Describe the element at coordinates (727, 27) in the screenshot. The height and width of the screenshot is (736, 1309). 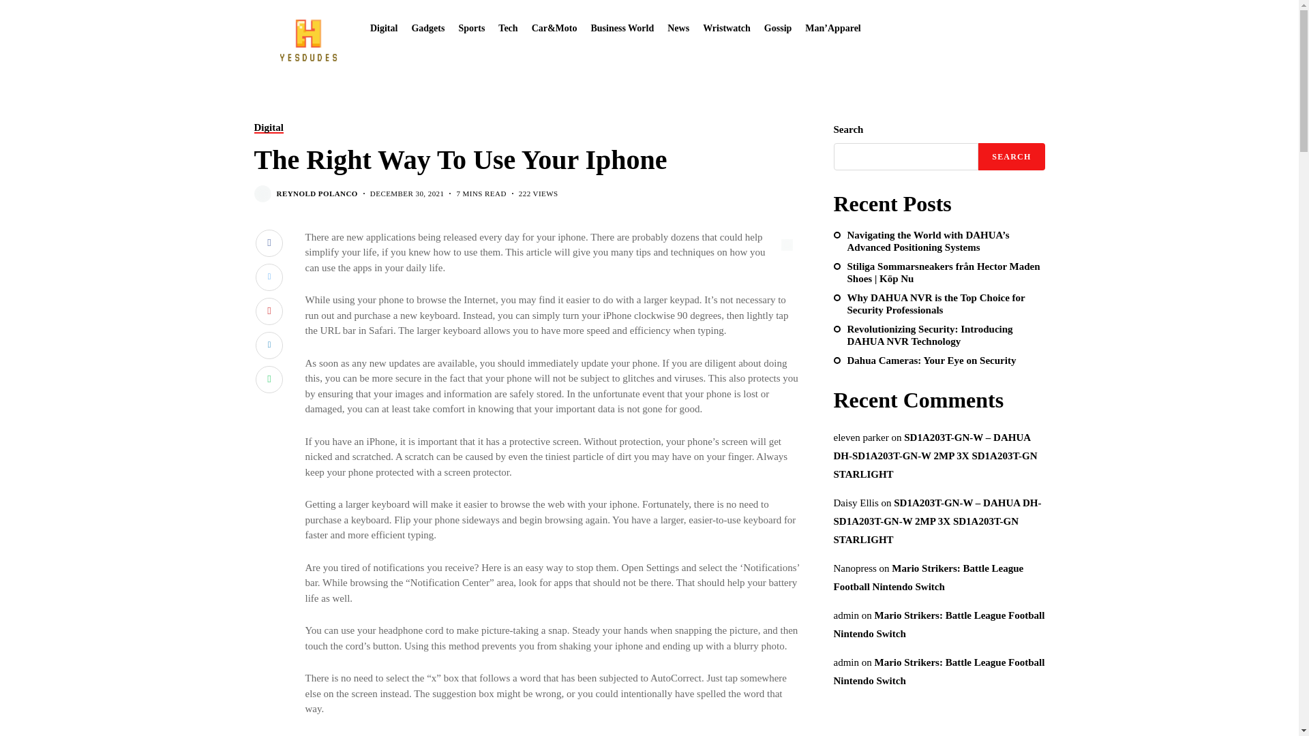
I see `Wristwatch` at that location.